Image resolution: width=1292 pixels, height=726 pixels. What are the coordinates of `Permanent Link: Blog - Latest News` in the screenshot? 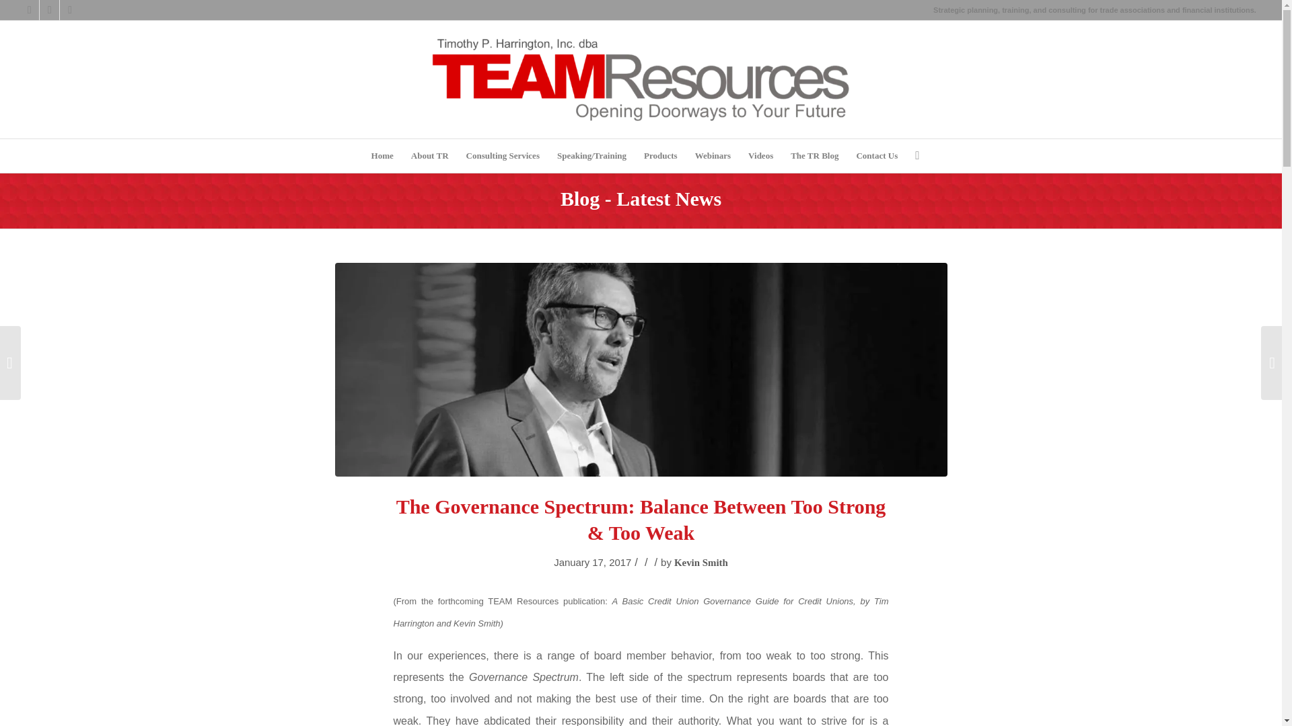 It's located at (641, 198).